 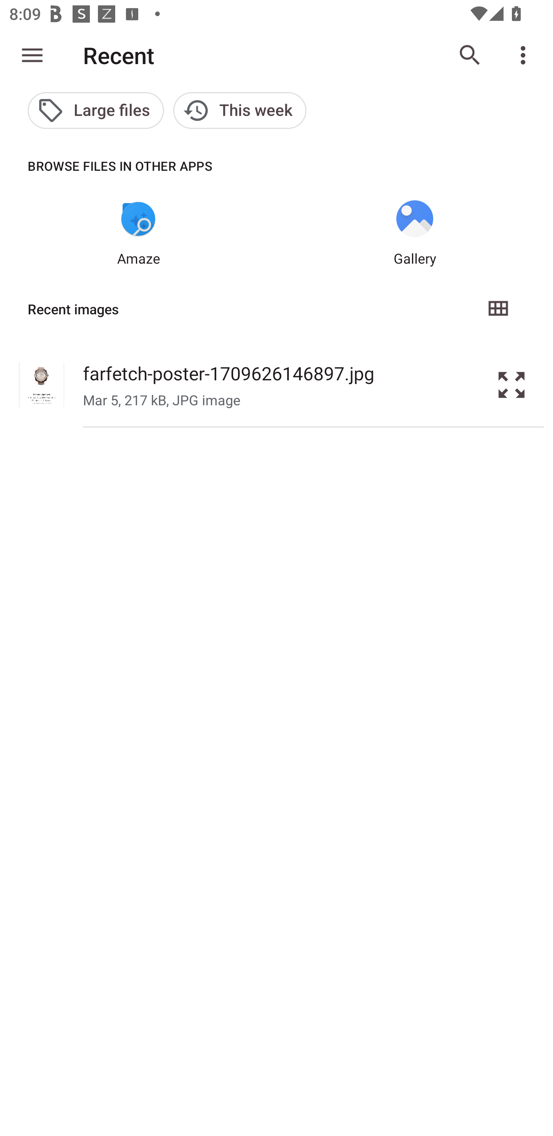 What do you see at coordinates (415, 234) in the screenshot?
I see `Gallery` at bounding box center [415, 234].